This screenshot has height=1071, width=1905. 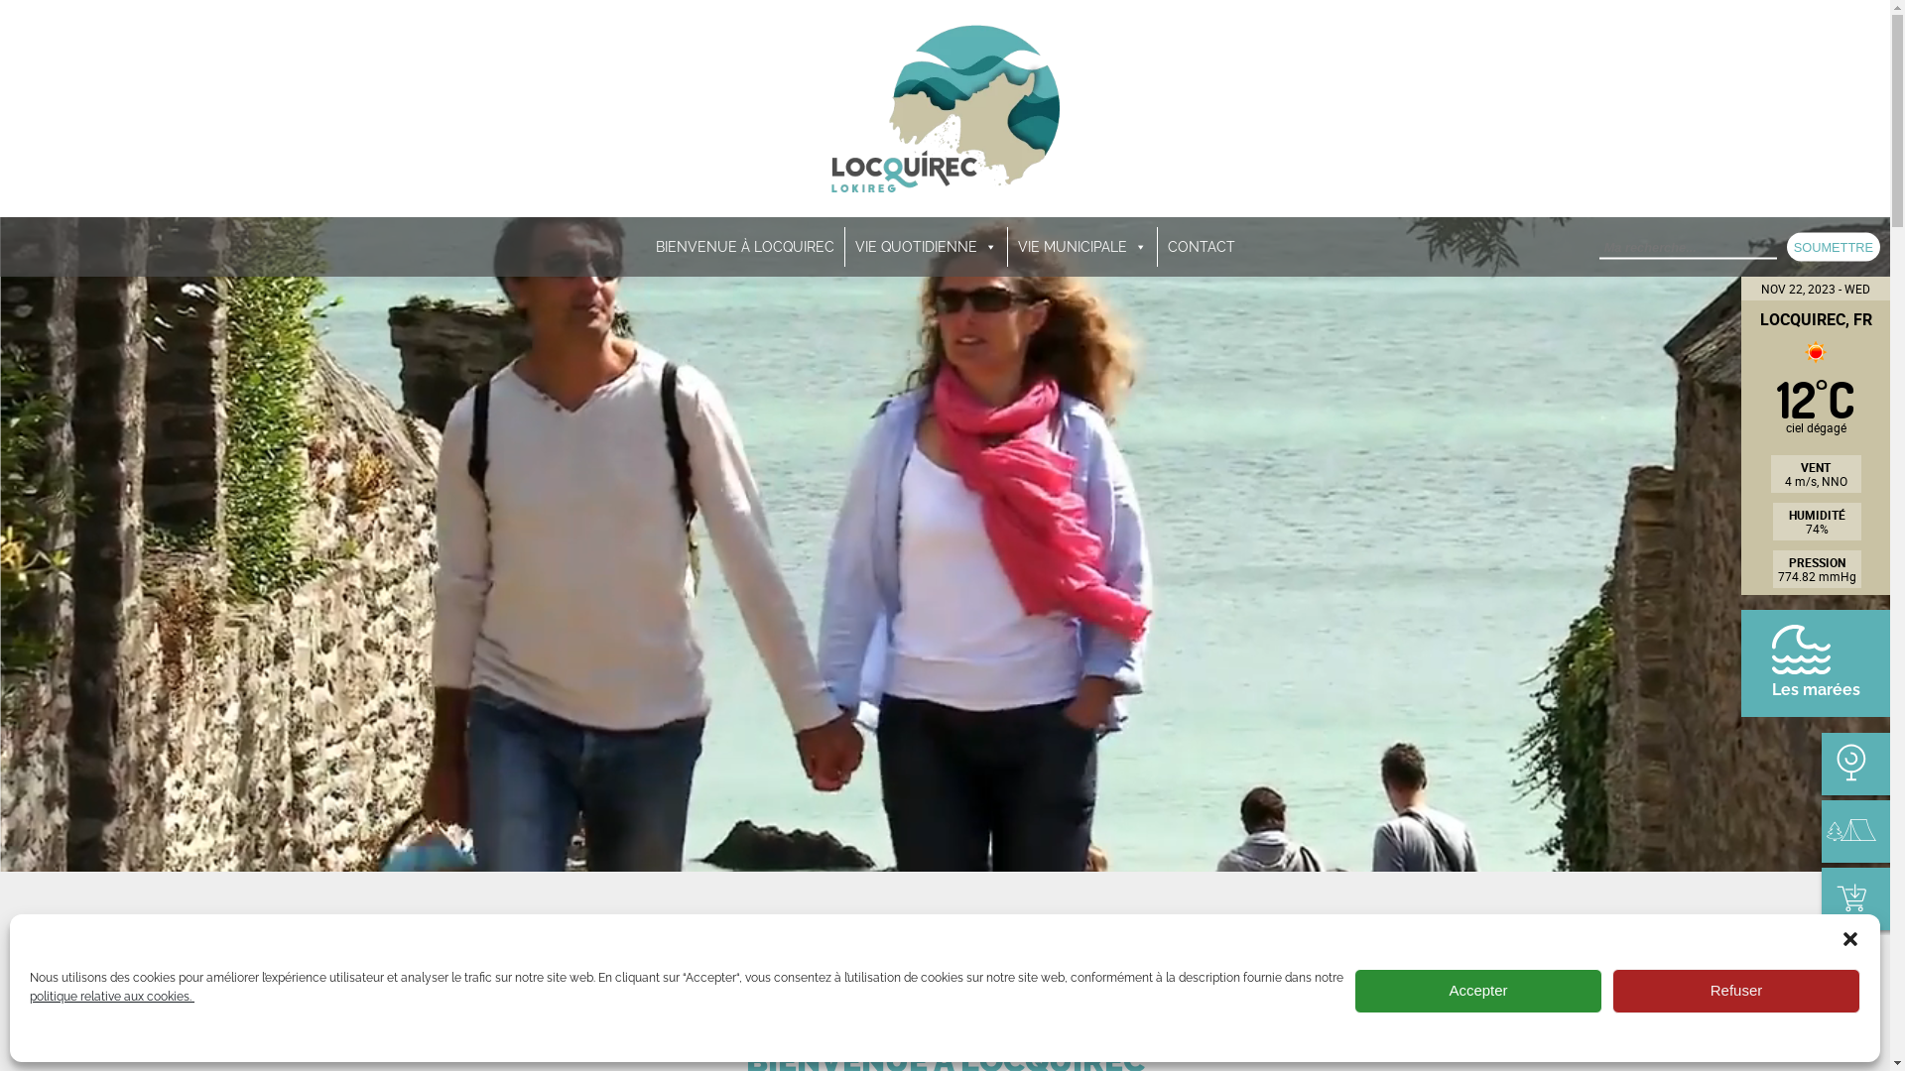 What do you see at coordinates (1478, 992) in the screenshot?
I see `Accepter` at bounding box center [1478, 992].